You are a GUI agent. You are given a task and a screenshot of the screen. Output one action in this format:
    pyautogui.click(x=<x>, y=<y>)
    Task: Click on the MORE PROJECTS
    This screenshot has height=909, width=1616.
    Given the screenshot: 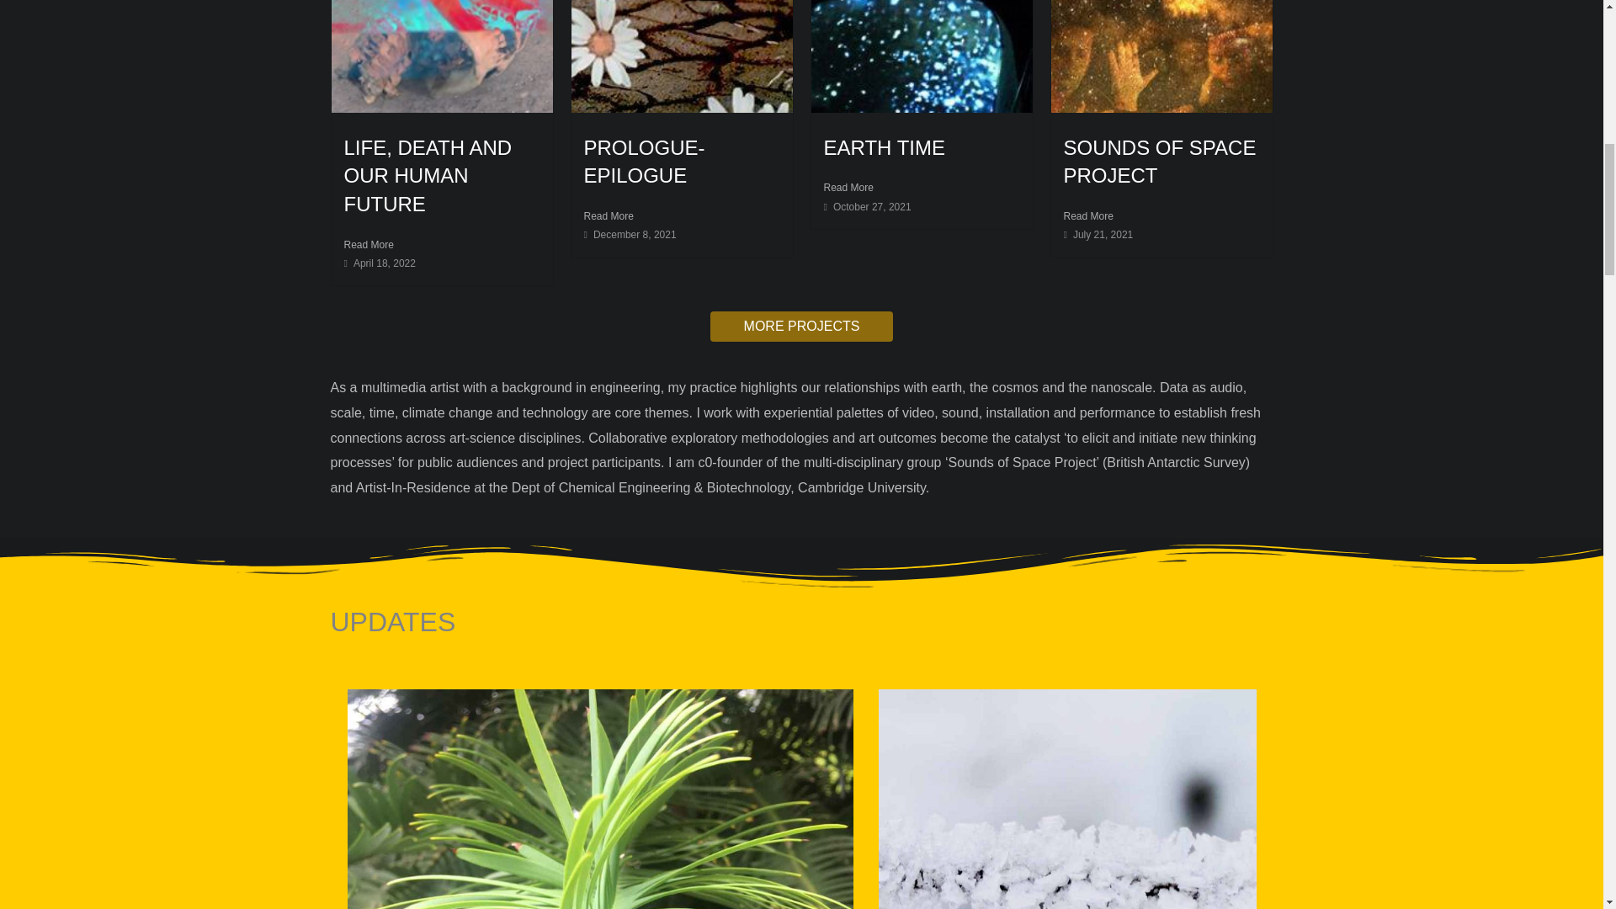 What is the action you would take?
    pyautogui.click(x=801, y=327)
    